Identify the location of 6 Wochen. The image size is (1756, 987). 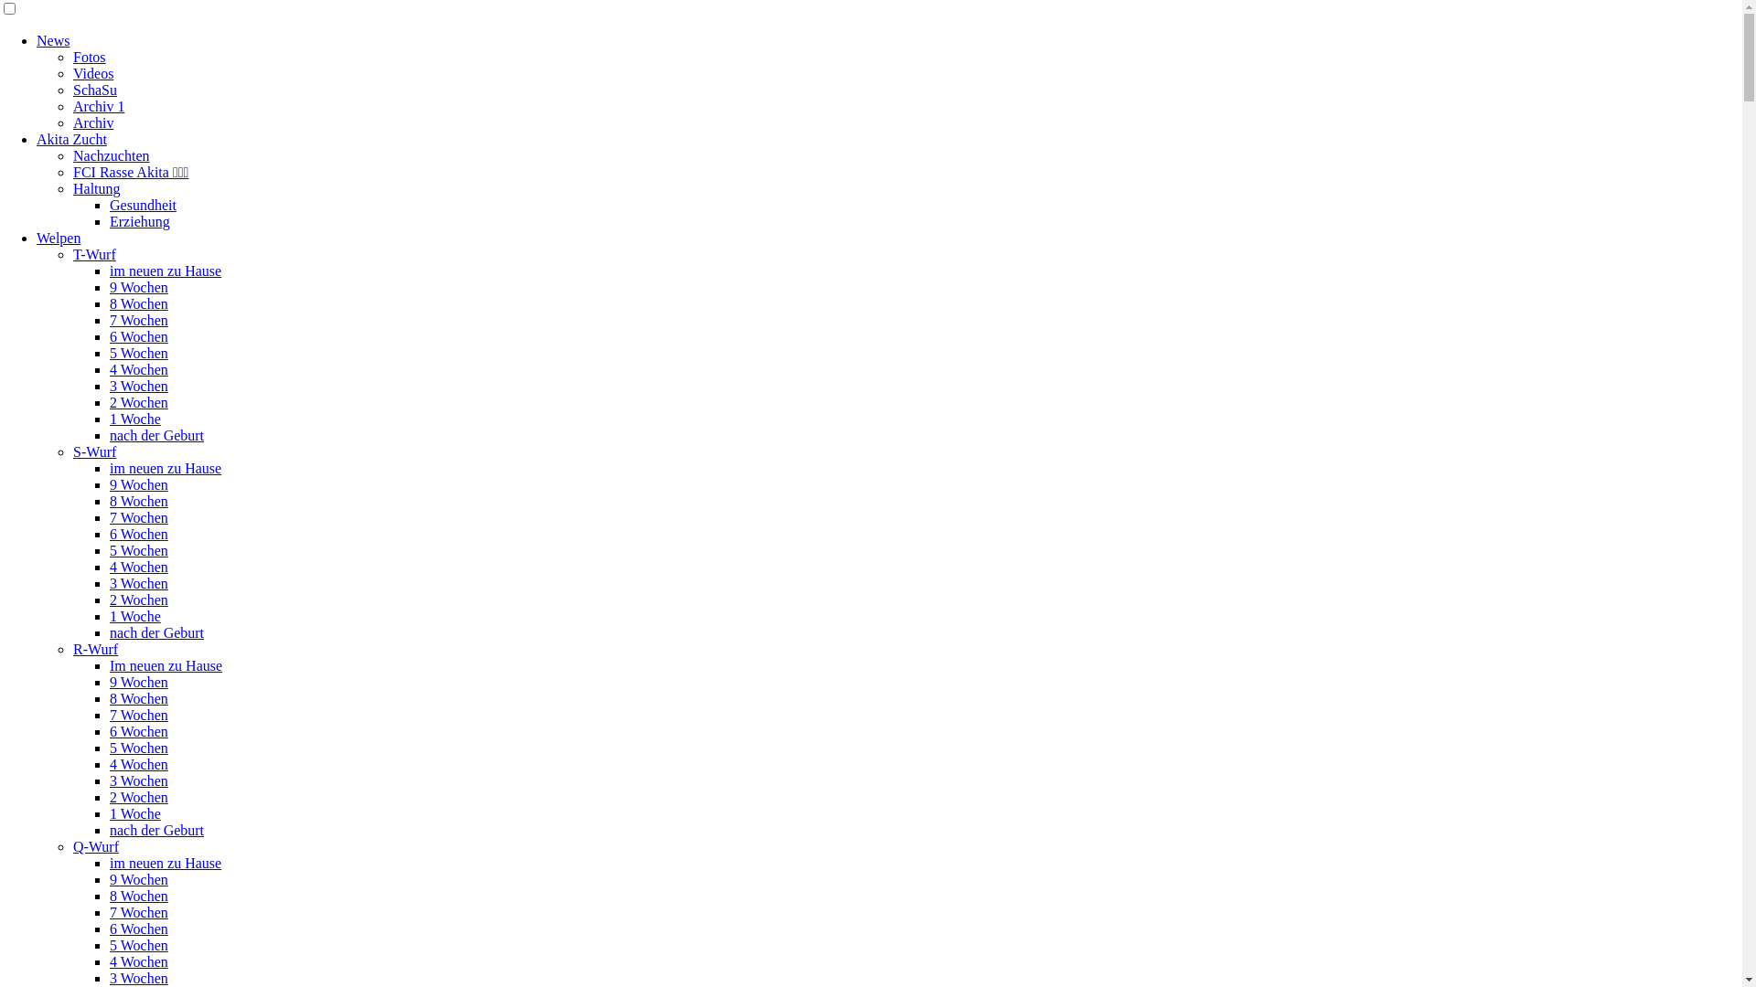
(139, 731).